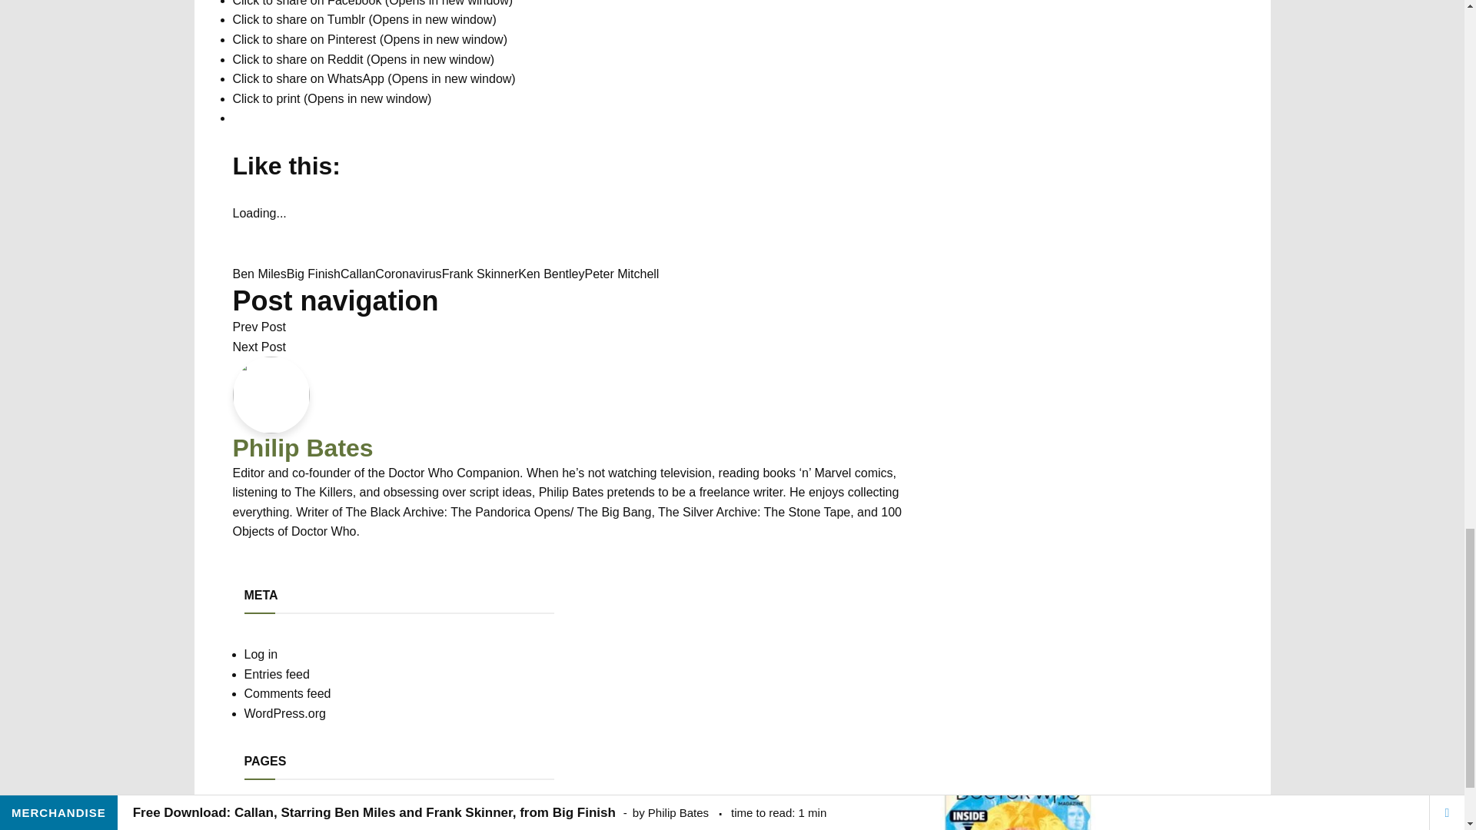 Image resolution: width=1476 pixels, height=830 pixels. I want to click on Click to print, so click(331, 98).